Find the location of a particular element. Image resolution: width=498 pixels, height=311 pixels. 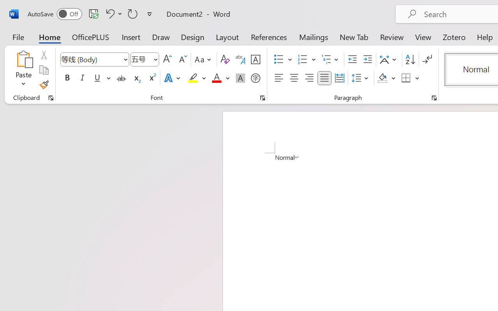

Shrink Font is located at coordinates (182, 59).